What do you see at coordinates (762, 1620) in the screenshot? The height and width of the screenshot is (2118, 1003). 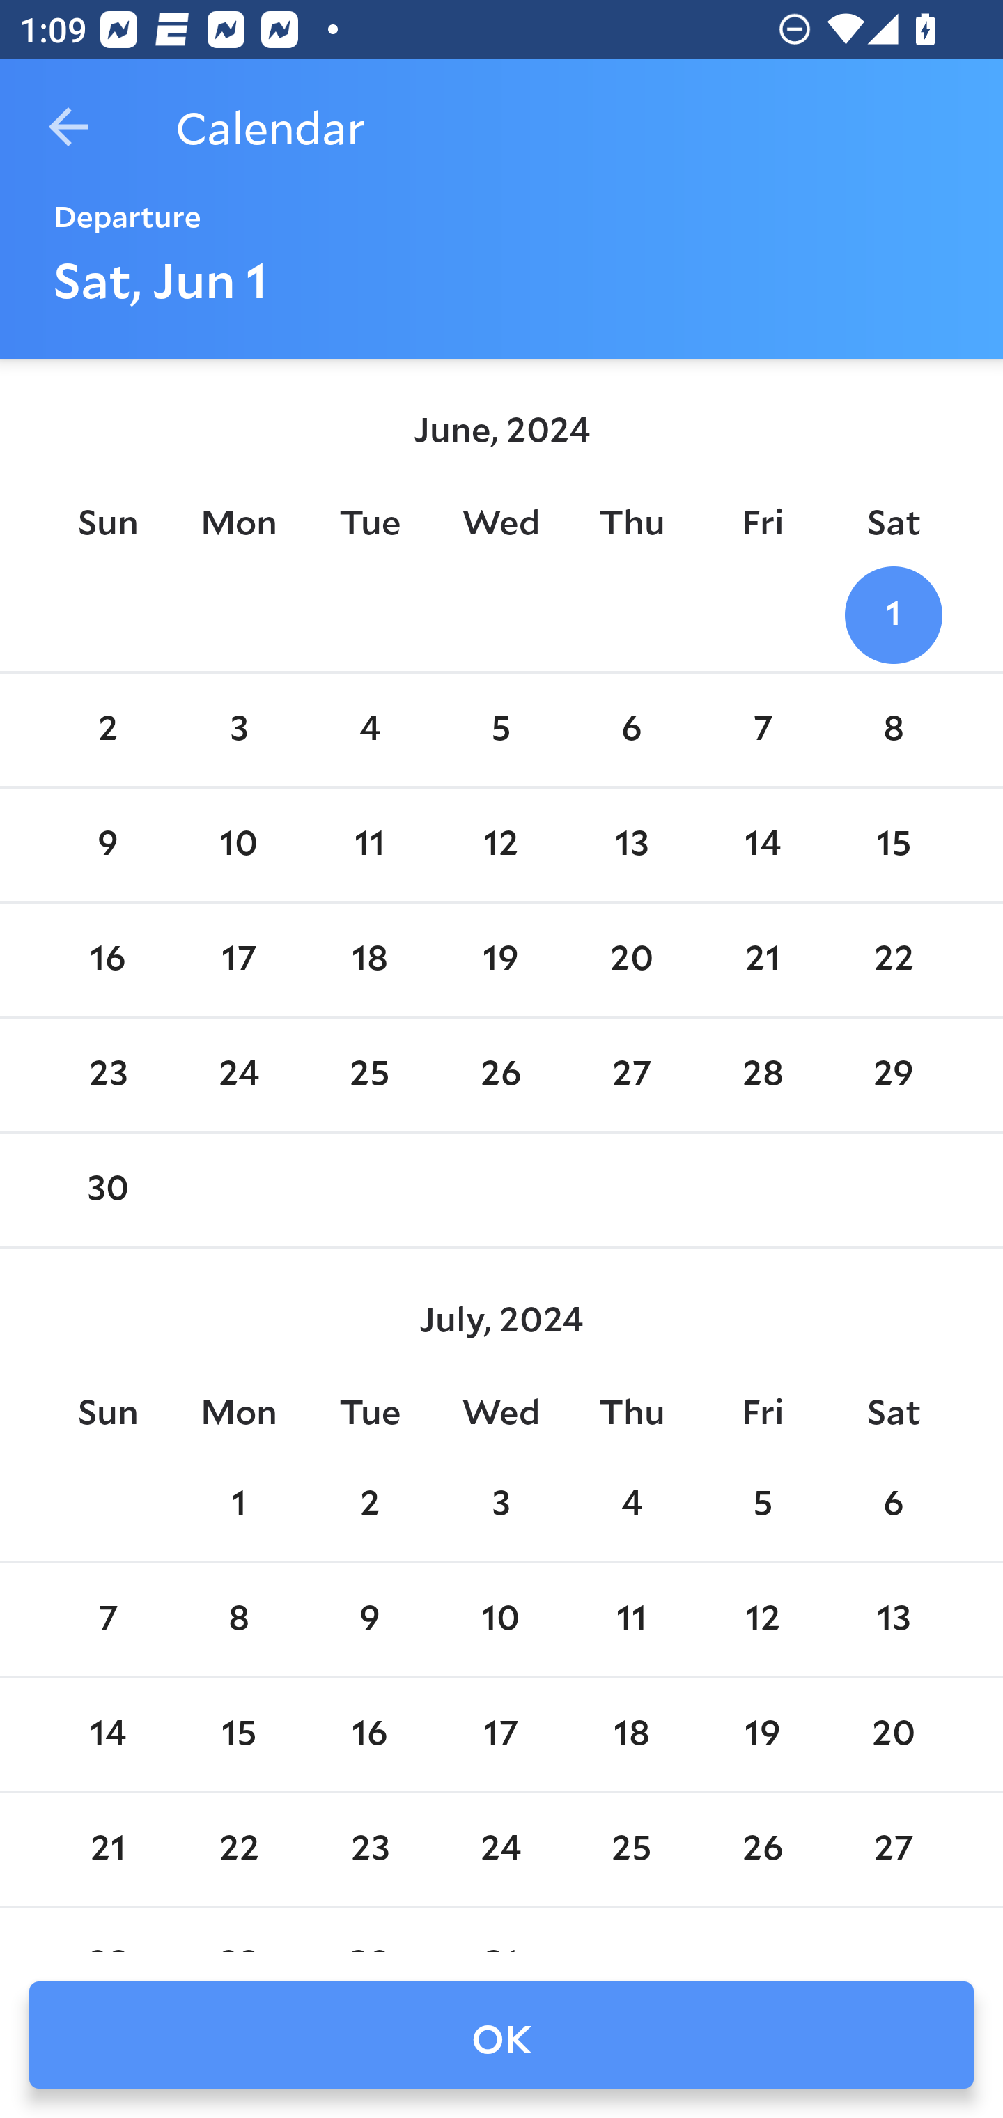 I see `12` at bounding box center [762, 1620].